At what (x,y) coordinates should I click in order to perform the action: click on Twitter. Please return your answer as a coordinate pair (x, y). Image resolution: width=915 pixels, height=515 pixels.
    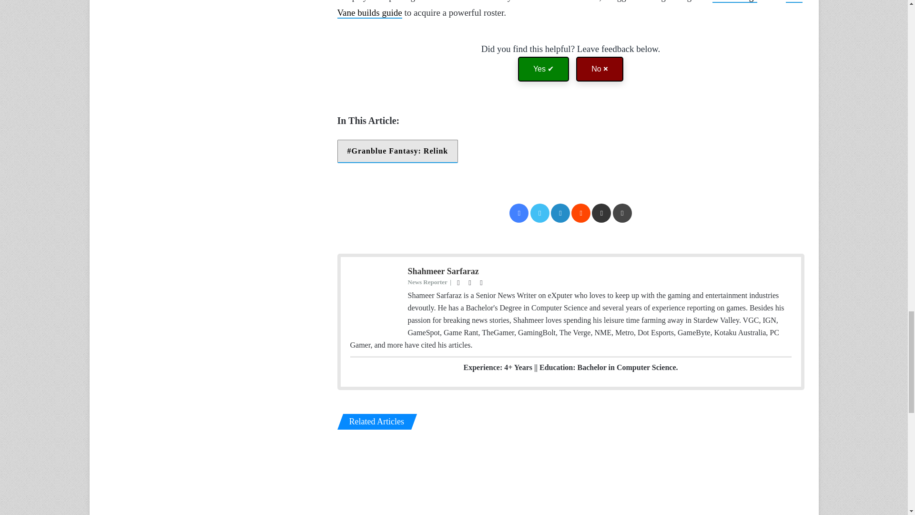
    Looking at the image, I should click on (540, 213).